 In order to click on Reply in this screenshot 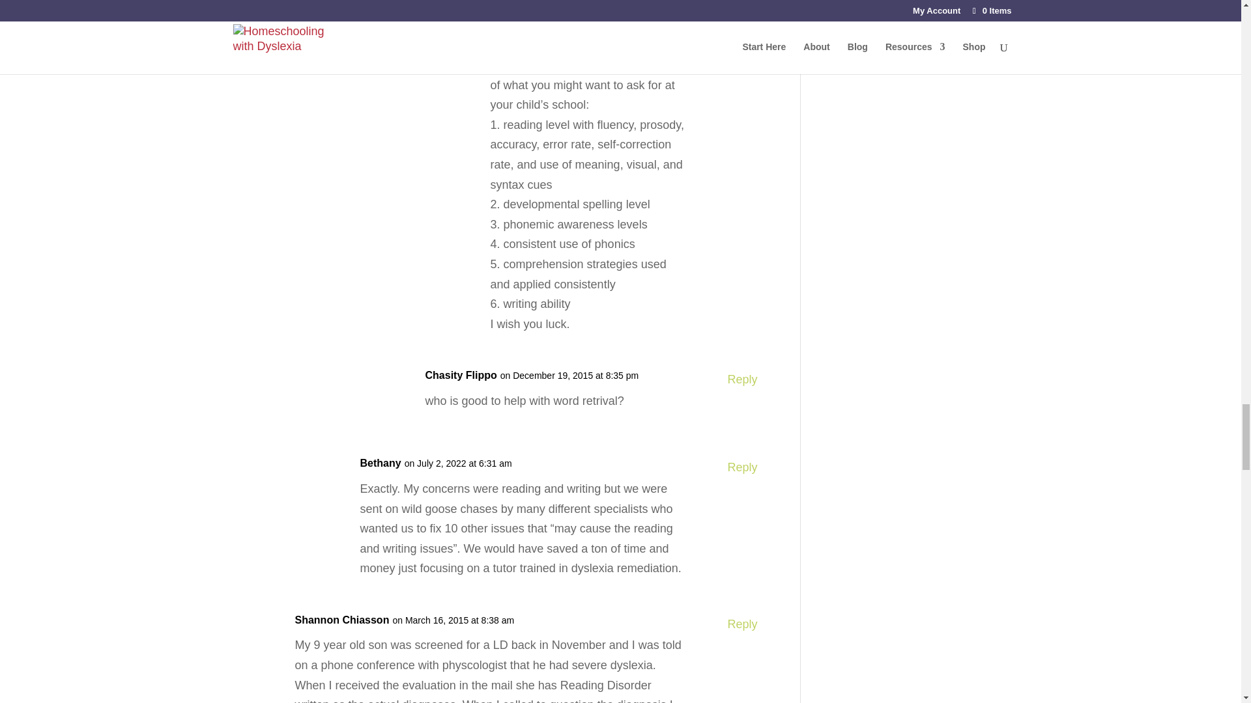, I will do `click(741, 467)`.